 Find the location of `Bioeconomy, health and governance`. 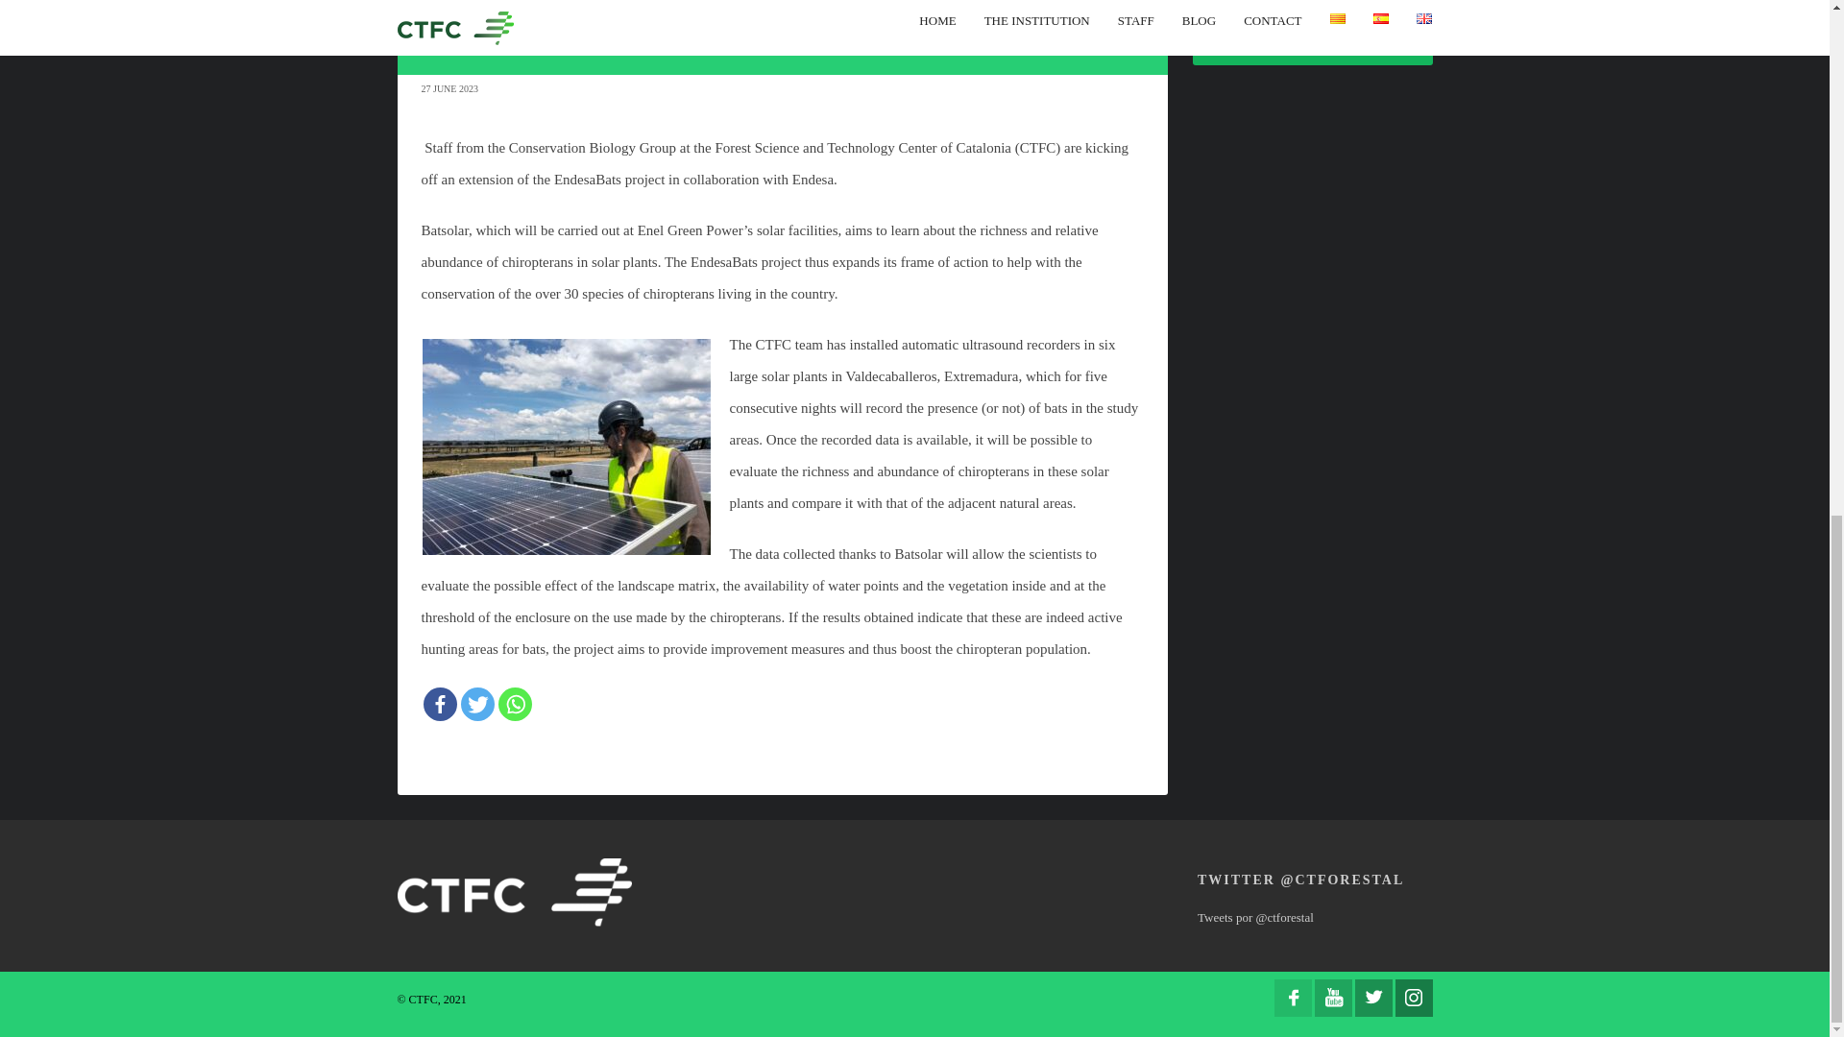

Bioeconomy, health and governance is located at coordinates (1293, 23).